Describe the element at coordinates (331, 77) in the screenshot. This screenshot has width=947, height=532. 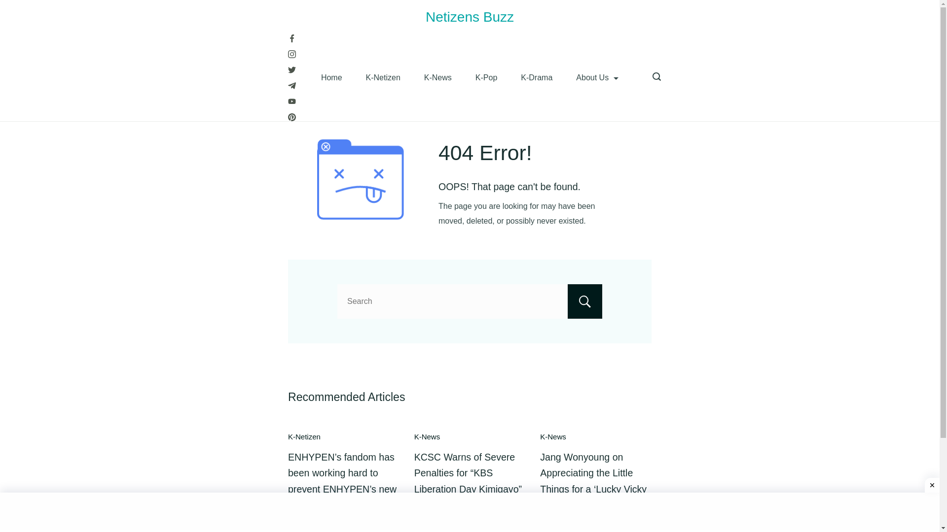
I see `Home` at that location.